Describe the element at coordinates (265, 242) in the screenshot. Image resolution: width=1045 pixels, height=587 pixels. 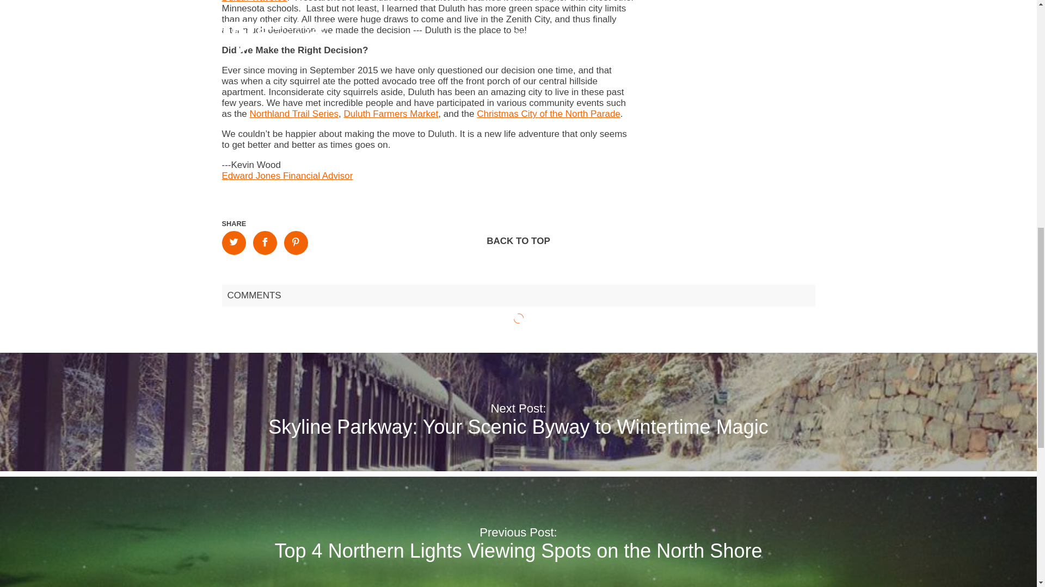
I see `Share on Facebook` at that location.